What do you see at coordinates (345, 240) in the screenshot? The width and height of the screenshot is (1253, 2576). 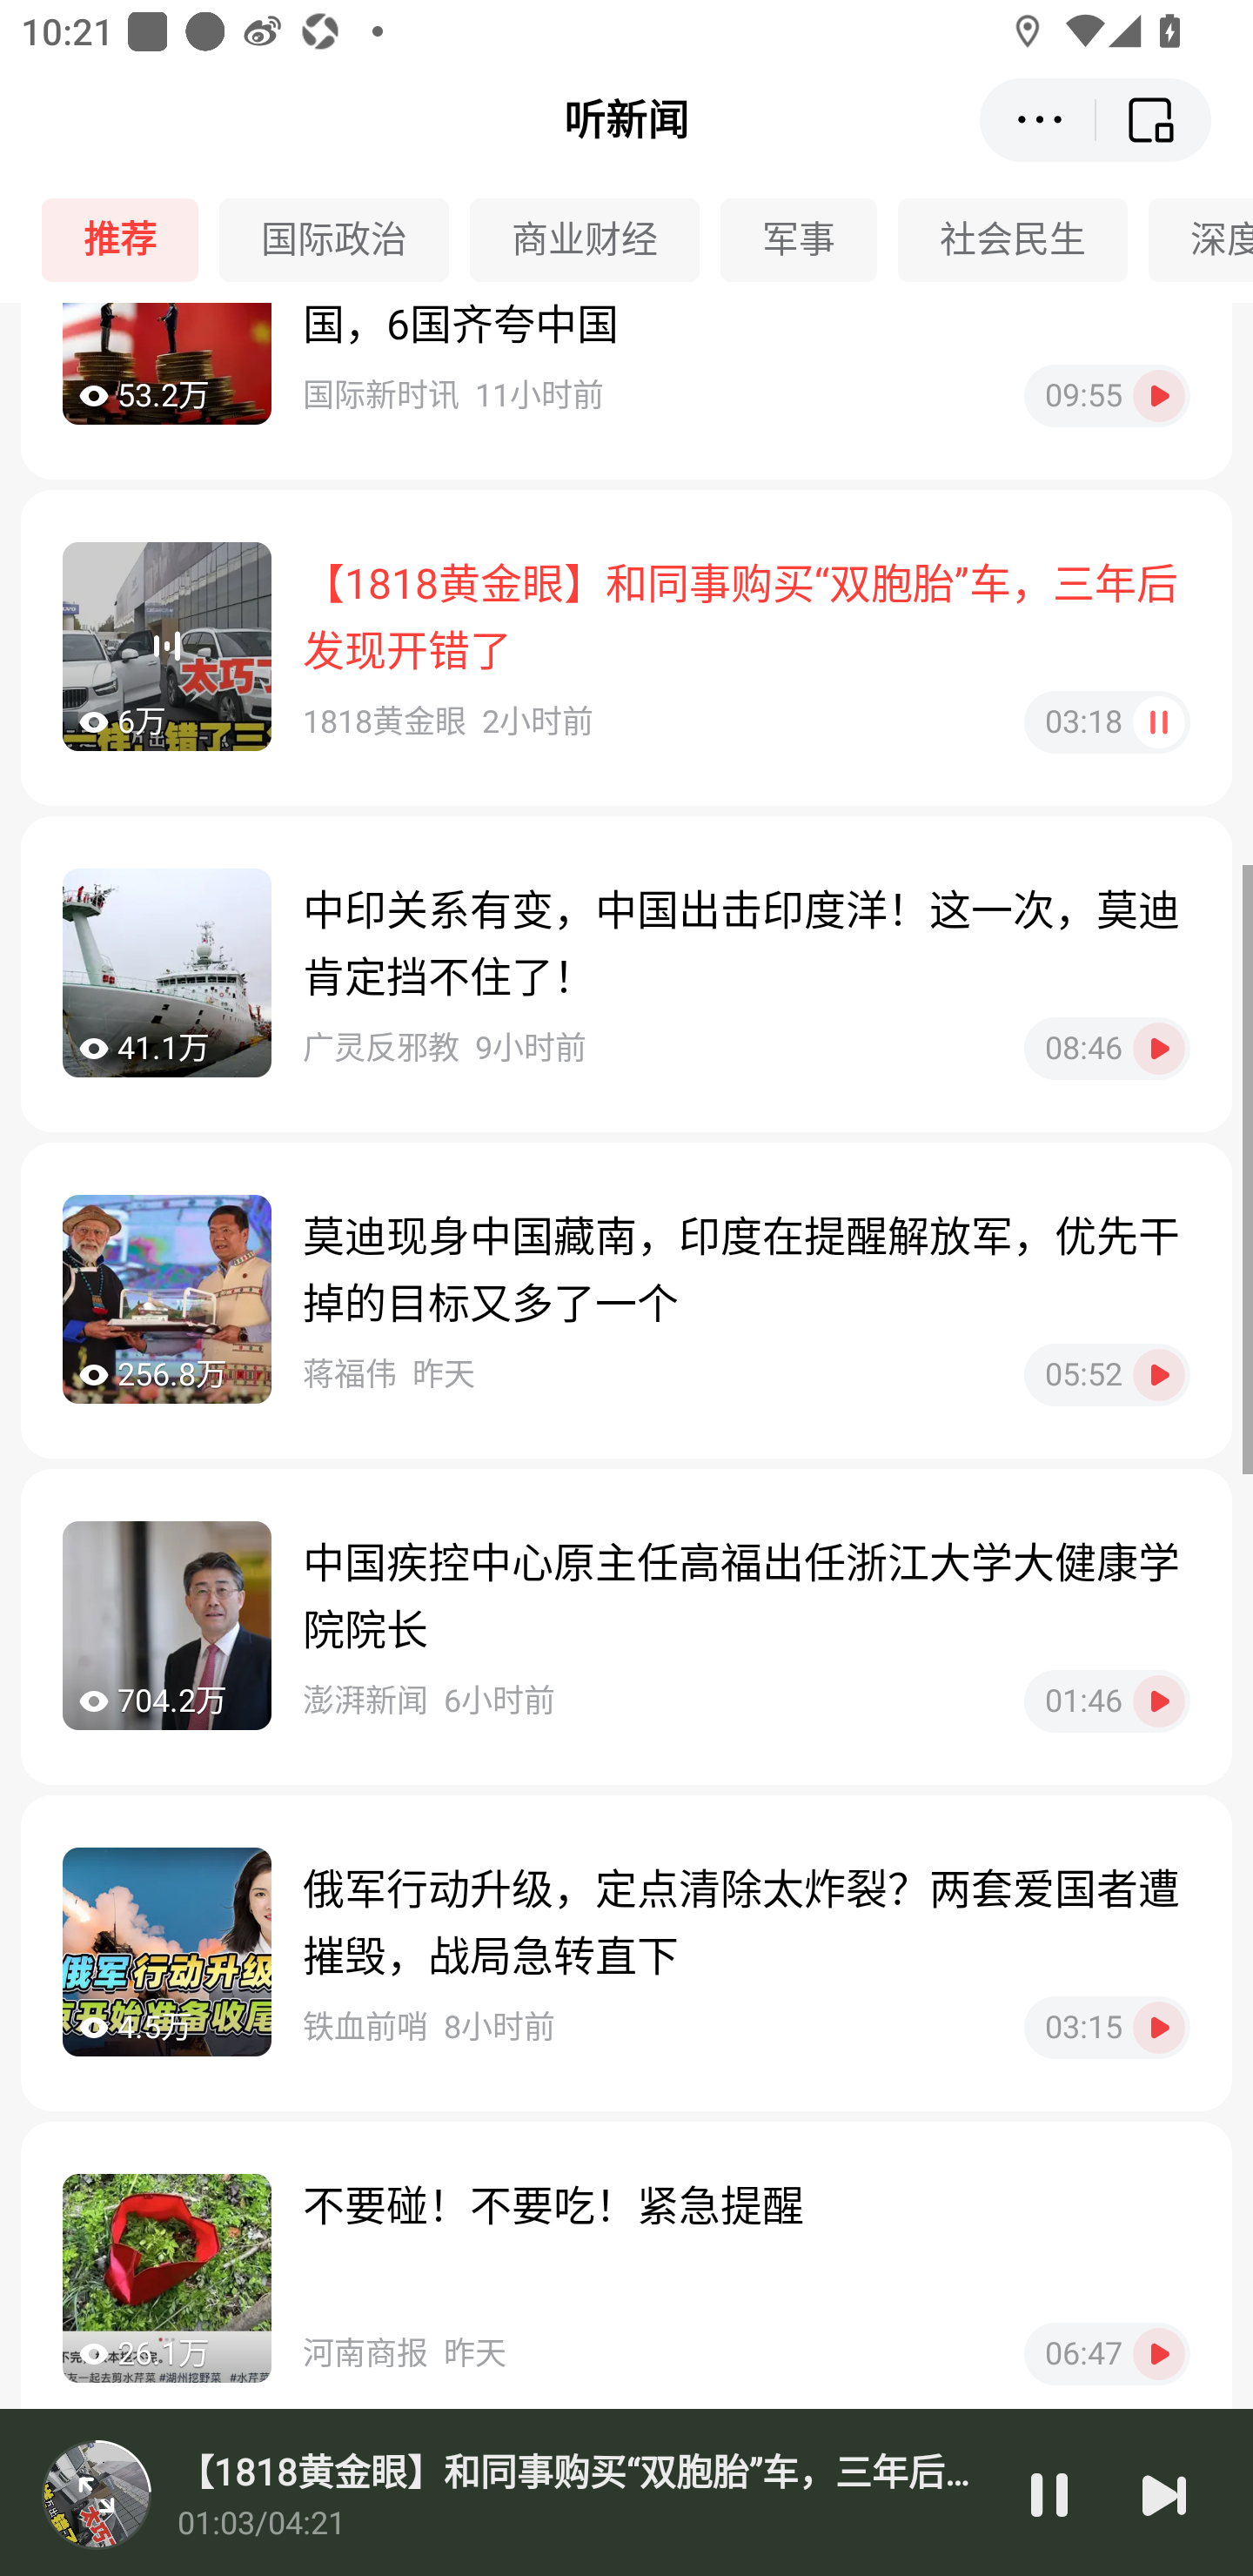 I see `国际政治` at bounding box center [345, 240].